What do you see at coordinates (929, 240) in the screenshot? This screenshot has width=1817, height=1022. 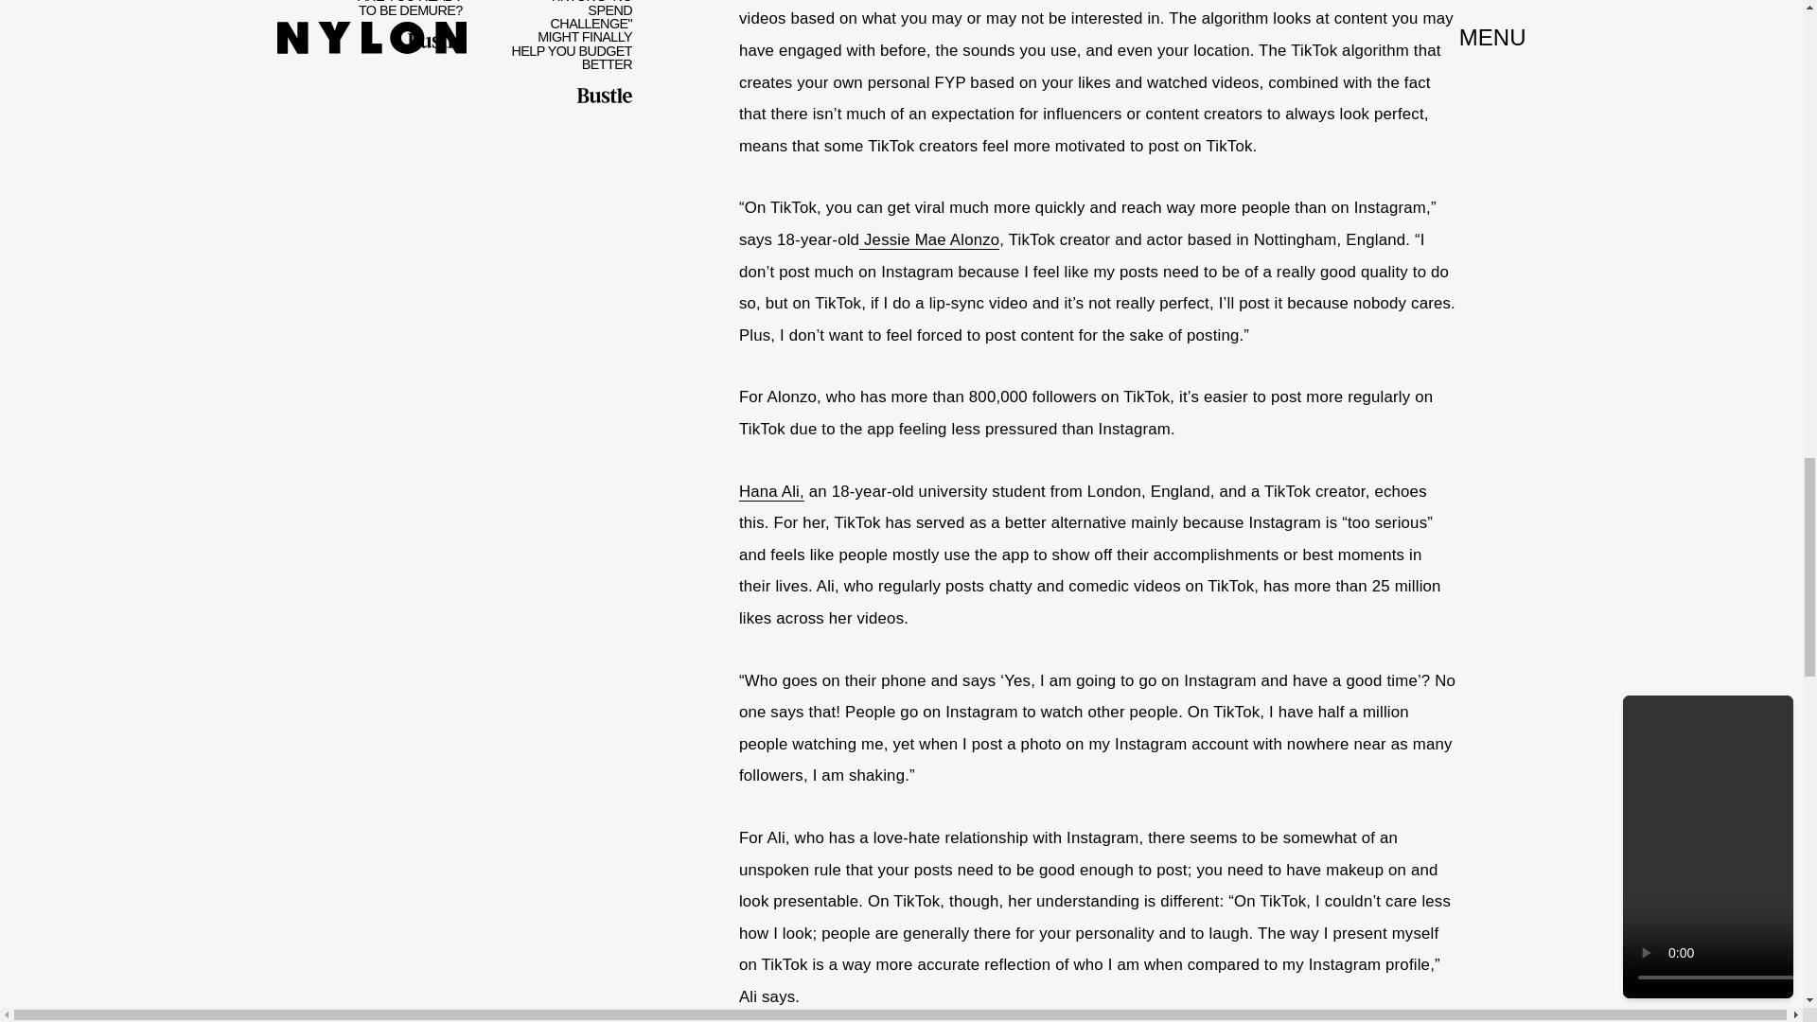 I see `Jessie Mae Alonzo` at bounding box center [929, 240].